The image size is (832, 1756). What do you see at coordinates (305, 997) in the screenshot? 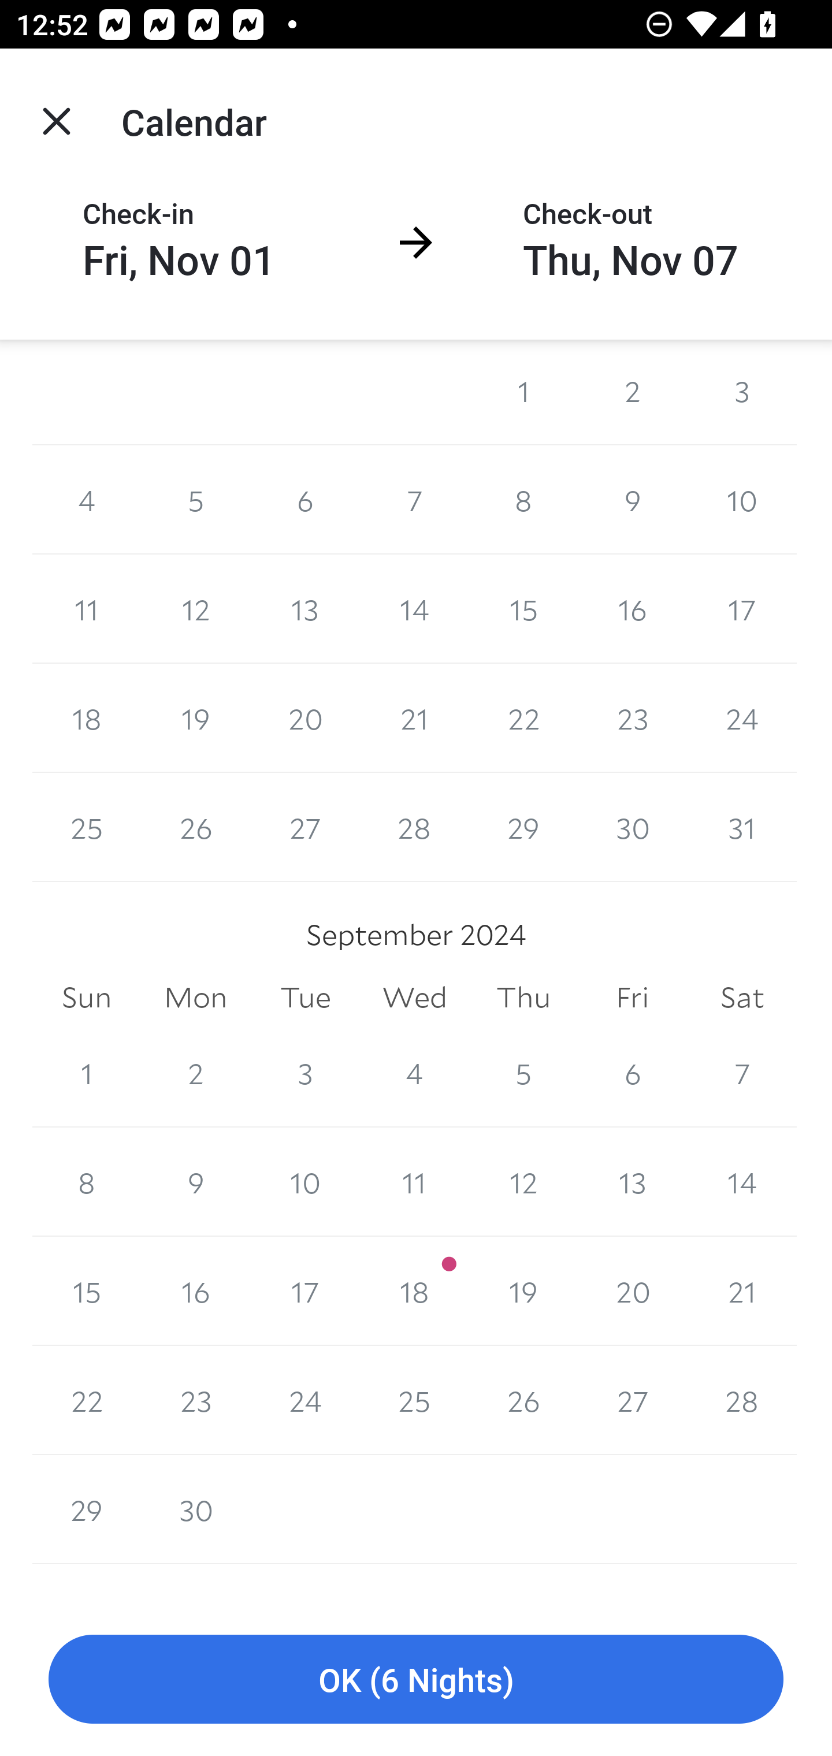
I see `Tue` at bounding box center [305, 997].